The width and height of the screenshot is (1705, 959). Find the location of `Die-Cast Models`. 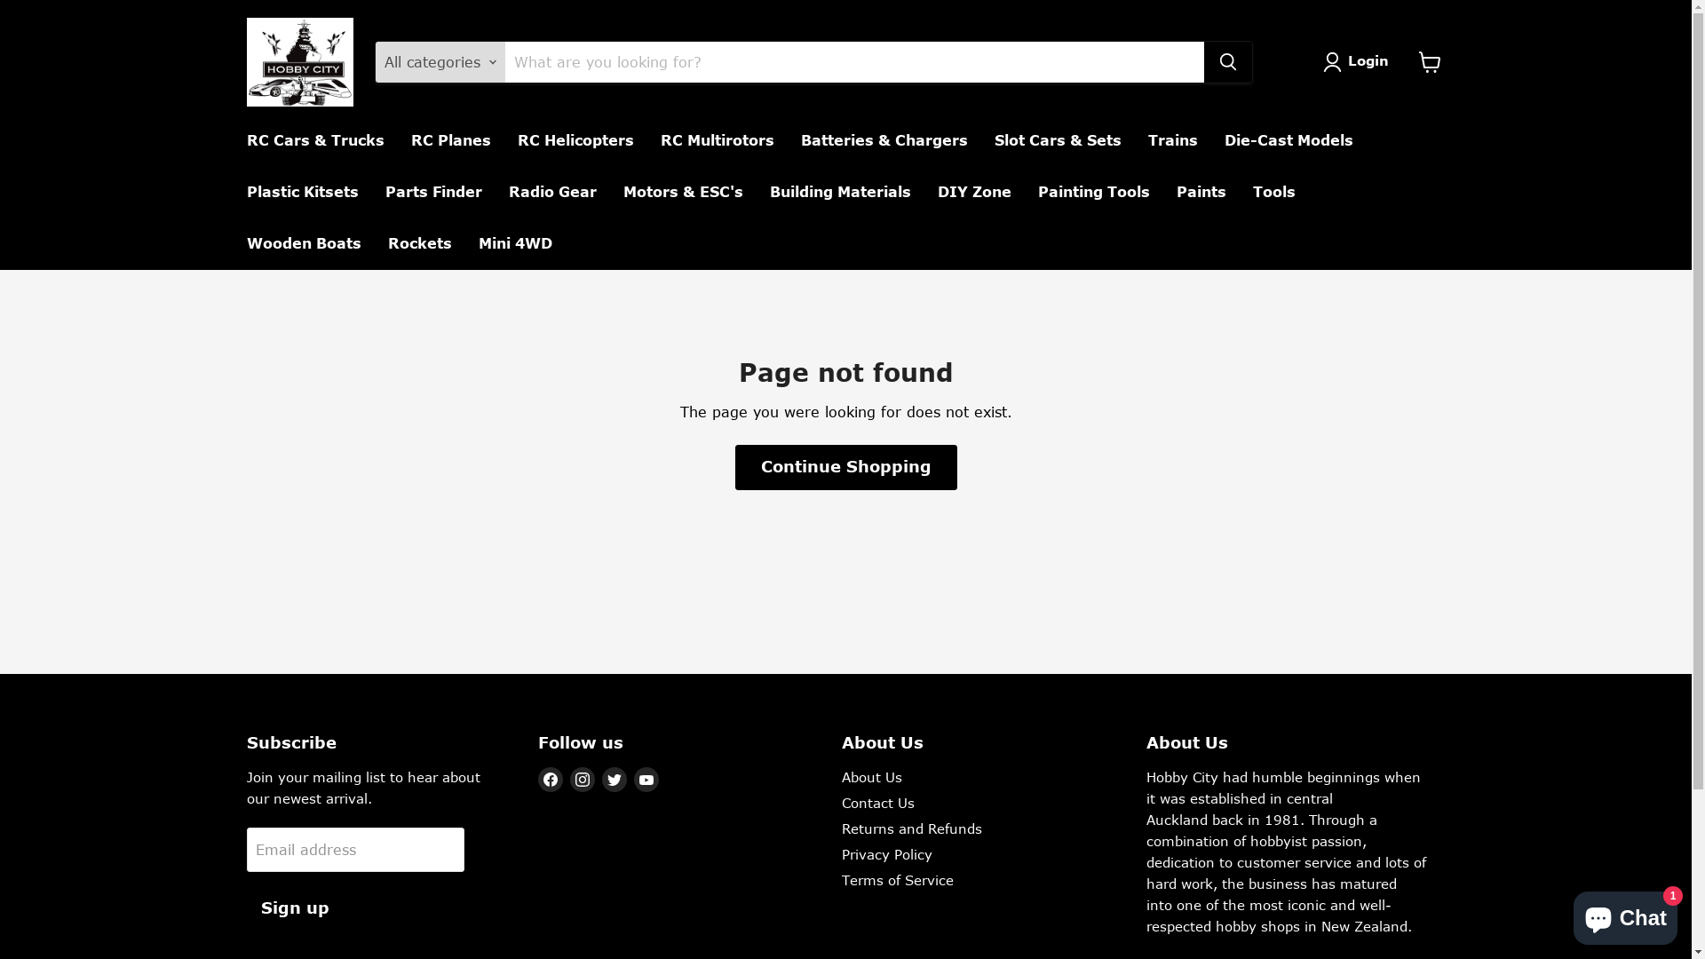

Die-Cast Models is located at coordinates (1289, 141).